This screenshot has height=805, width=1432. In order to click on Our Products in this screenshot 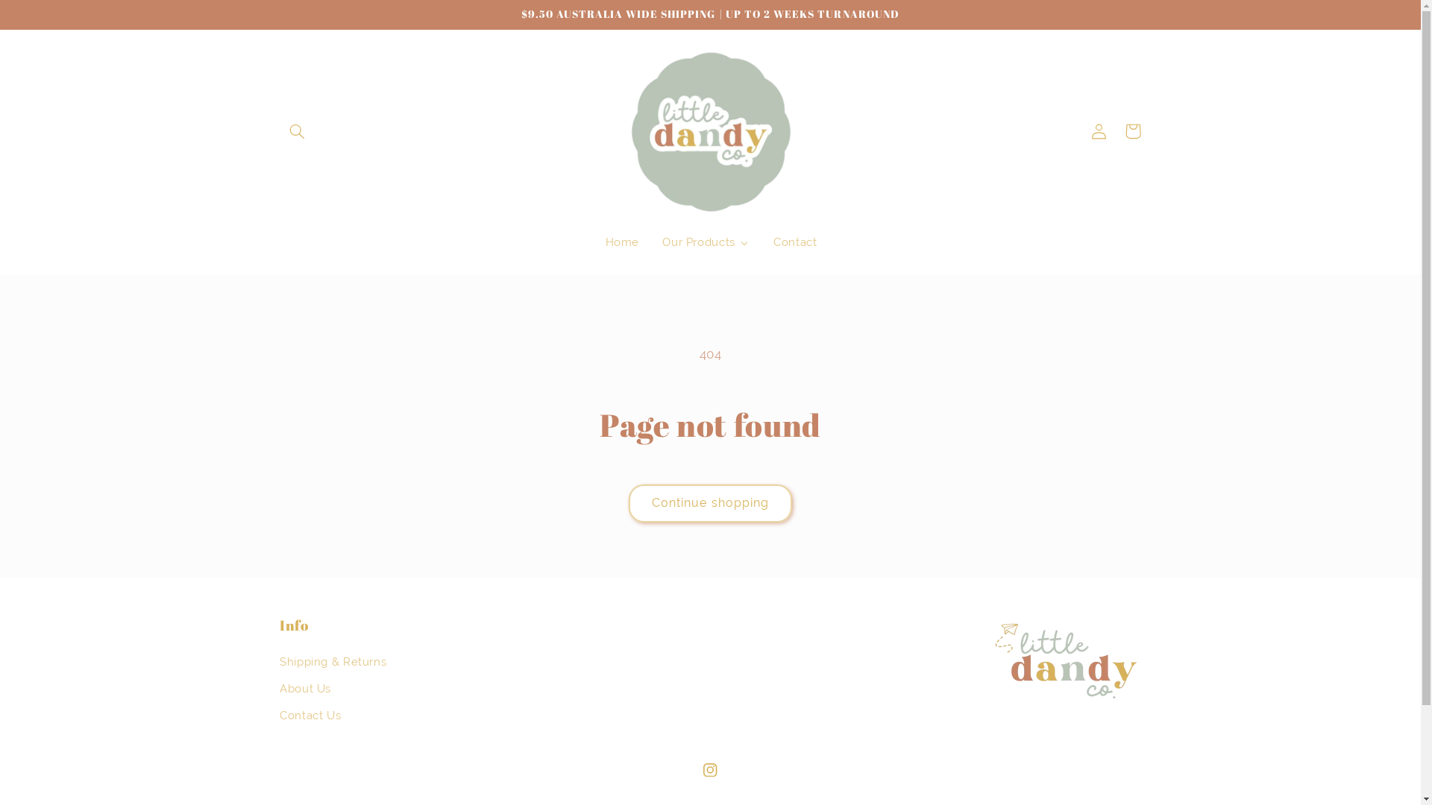, I will do `click(706, 242)`.